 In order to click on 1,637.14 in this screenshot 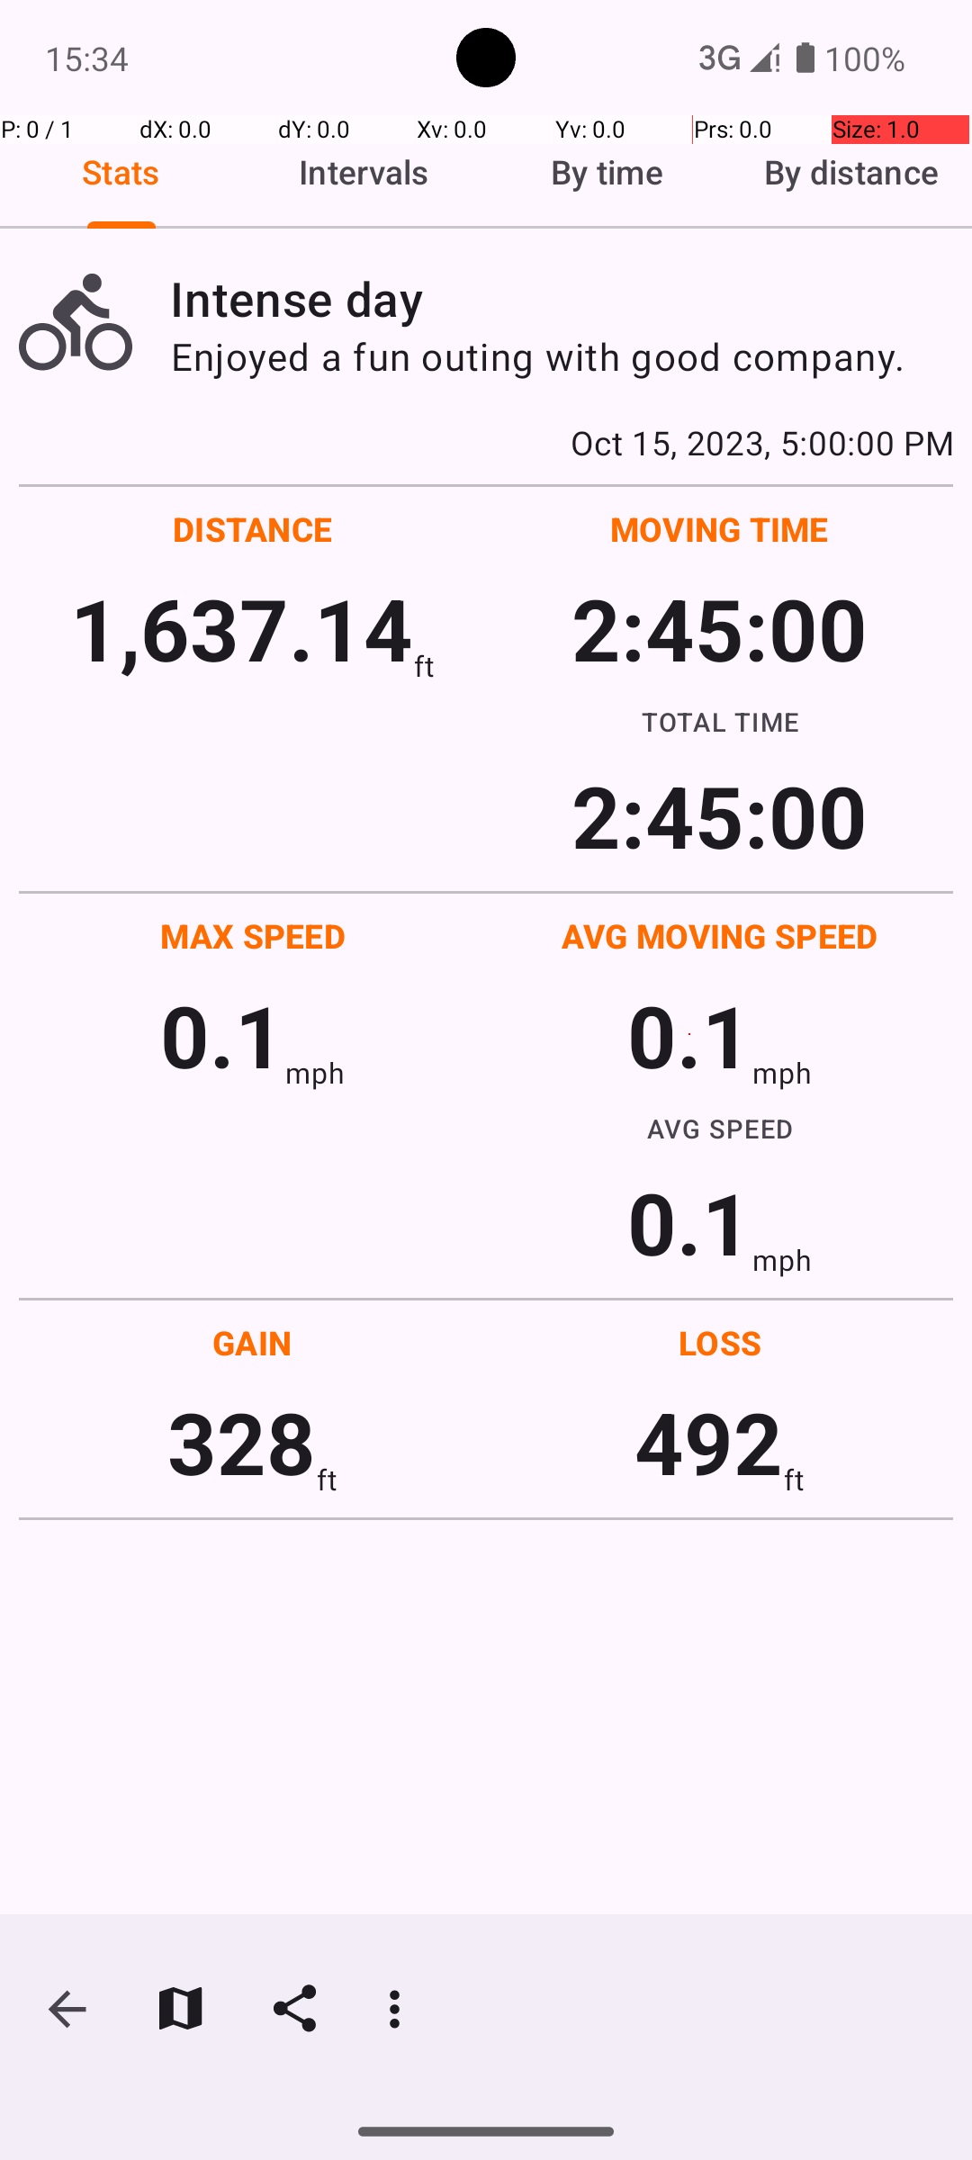, I will do `click(241, 628)`.